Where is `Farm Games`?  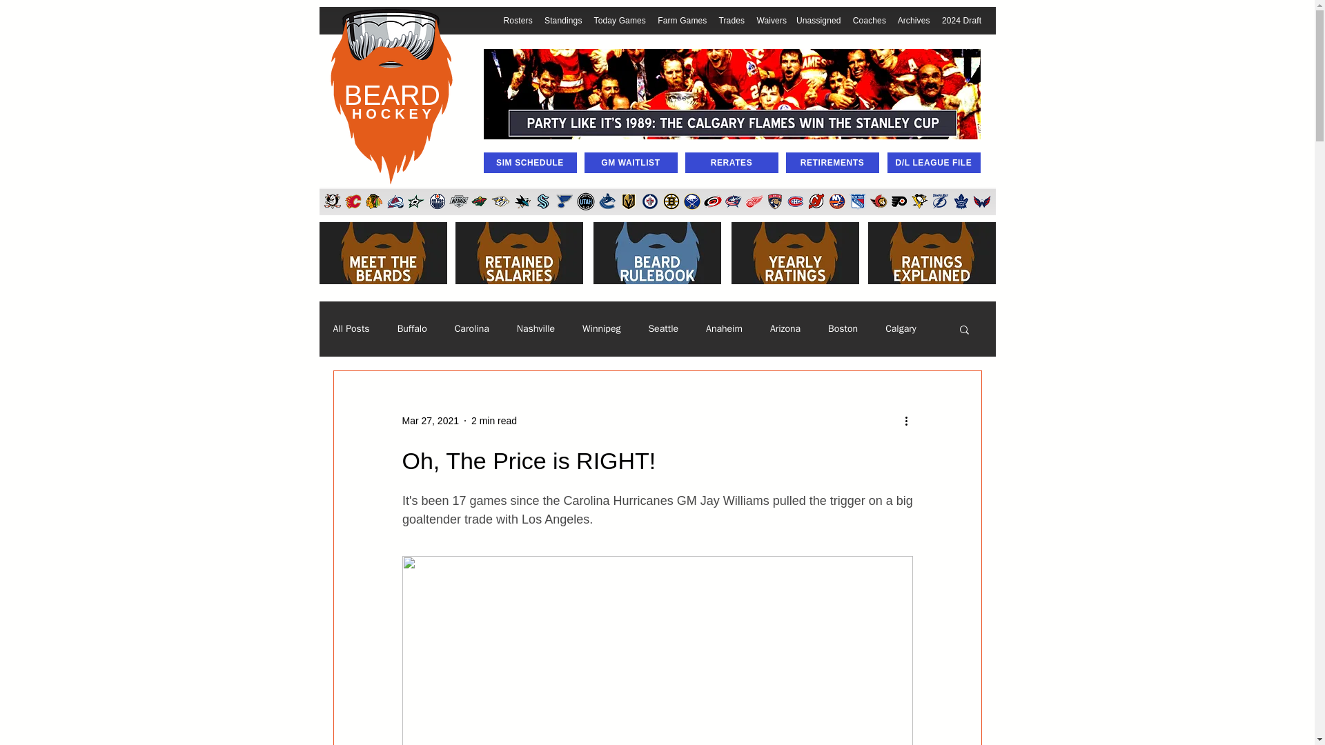 Farm Games is located at coordinates (682, 20).